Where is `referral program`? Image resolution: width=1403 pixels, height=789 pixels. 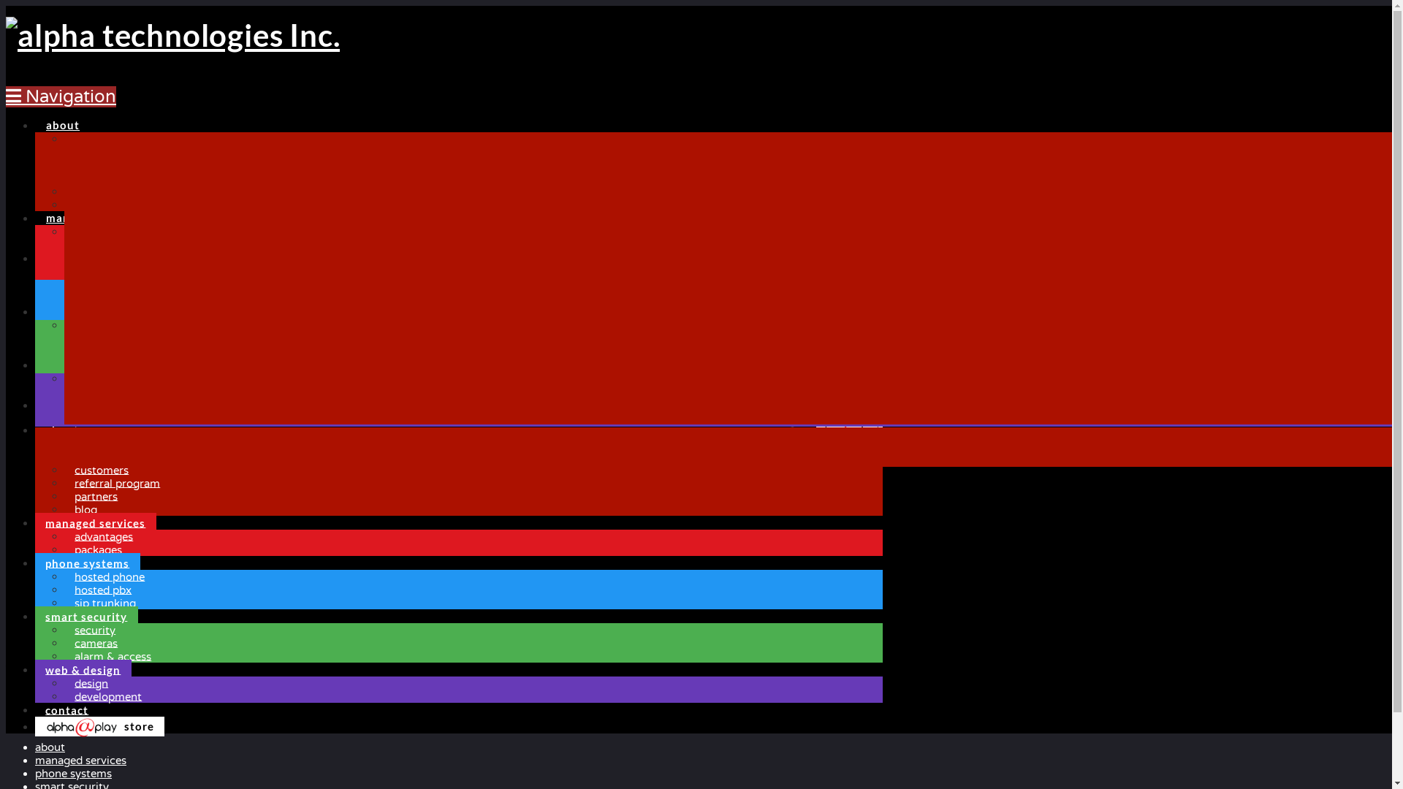 referral program is located at coordinates (107, 178).